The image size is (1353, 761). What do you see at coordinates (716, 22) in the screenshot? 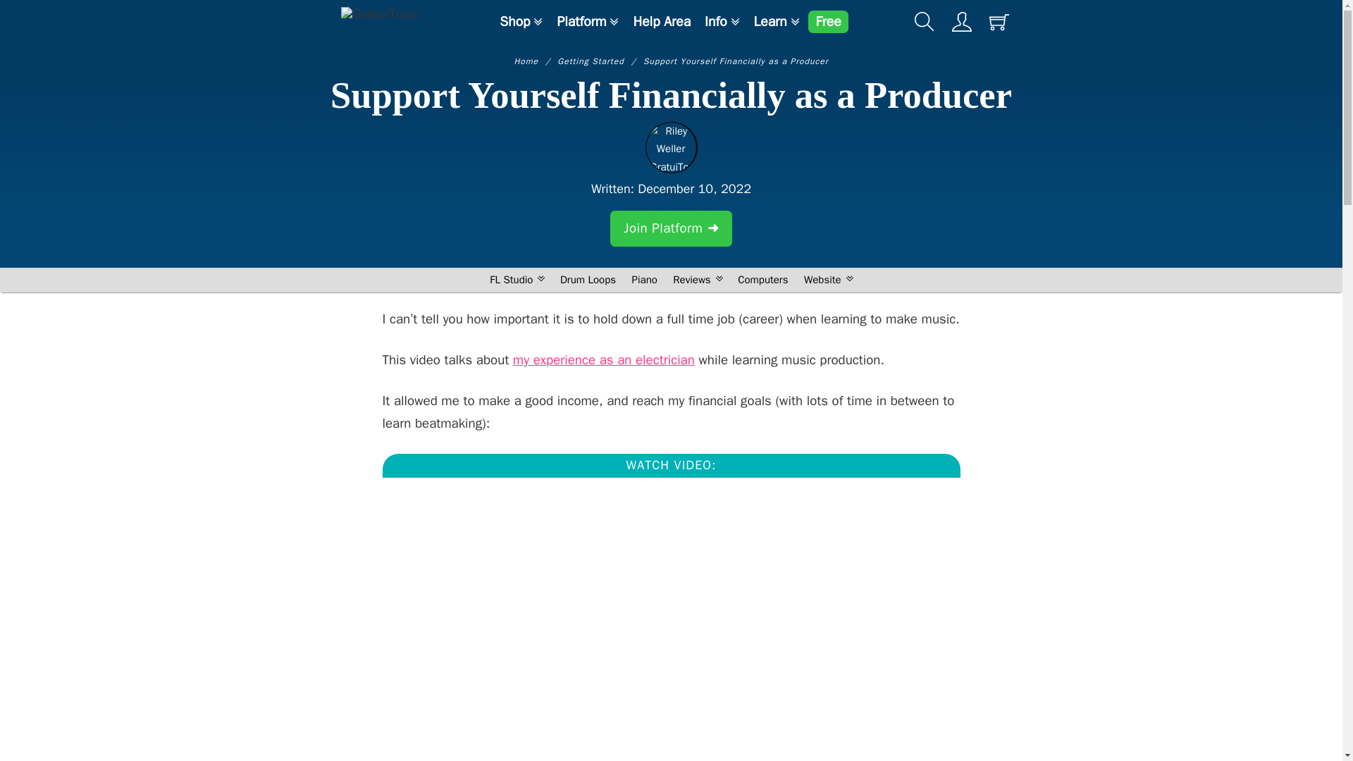
I see `Info` at bounding box center [716, 22].